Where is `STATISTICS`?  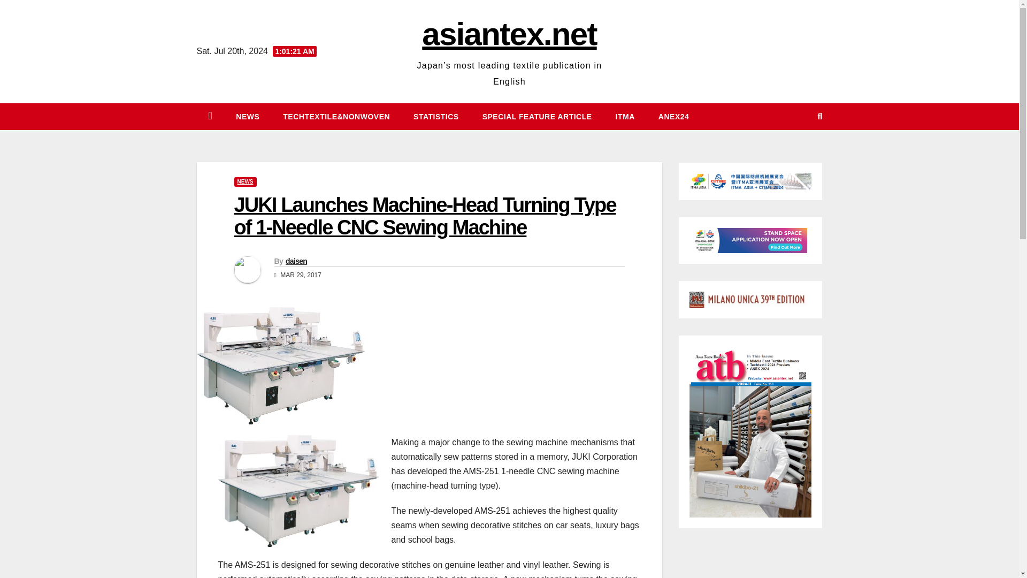
STATISTICS is located at coordinates (435, 117).